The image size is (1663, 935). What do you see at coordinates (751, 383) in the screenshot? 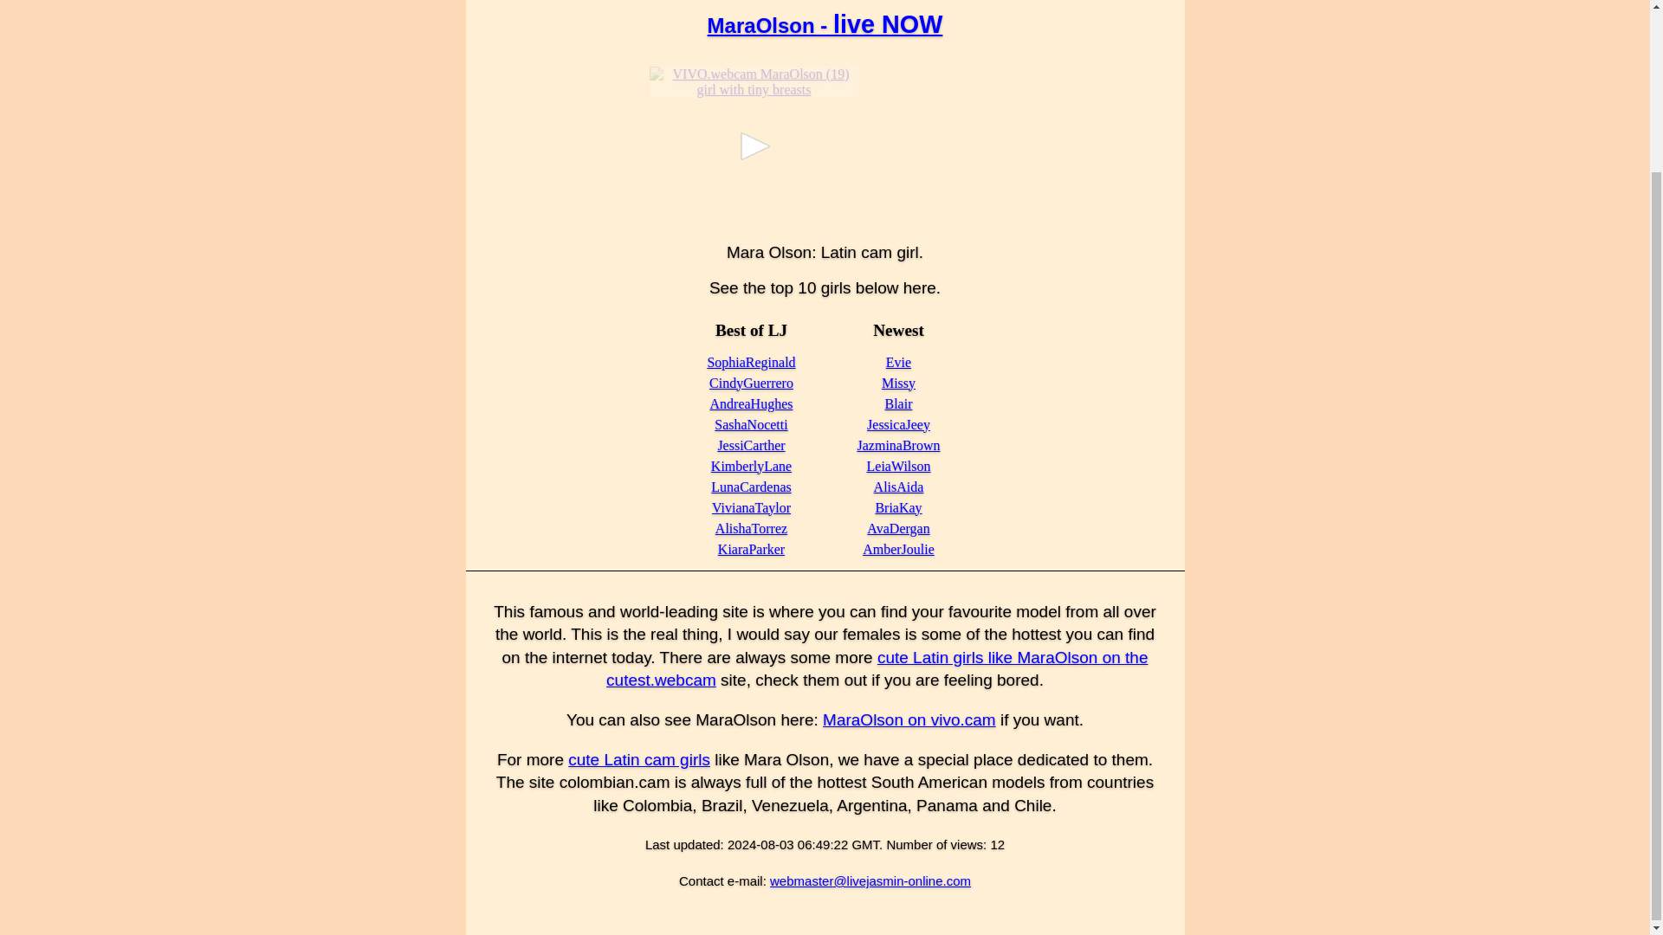
I see `CindyGuerrero` at bounding box center [751, 383].